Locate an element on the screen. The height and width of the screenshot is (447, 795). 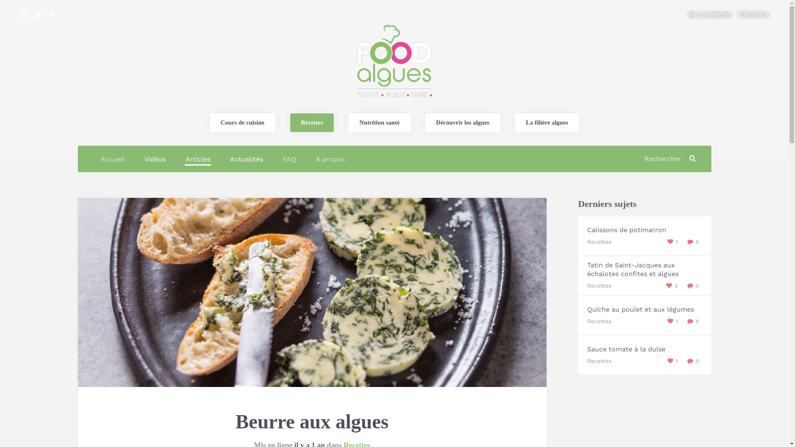
Rejoignez-nous sur Twitter is located at coordinates (38, 14).